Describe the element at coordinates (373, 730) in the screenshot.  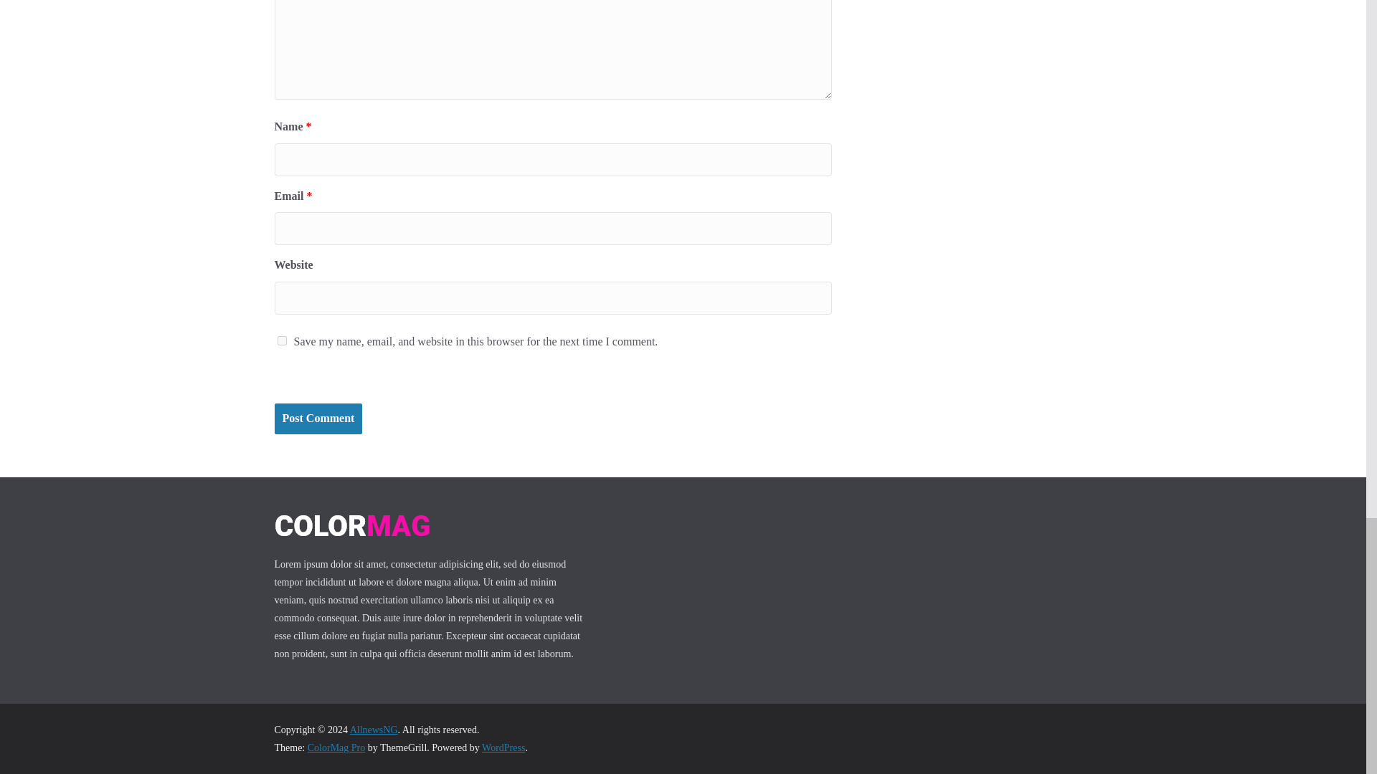
I see `AllnewsNG` at that location.